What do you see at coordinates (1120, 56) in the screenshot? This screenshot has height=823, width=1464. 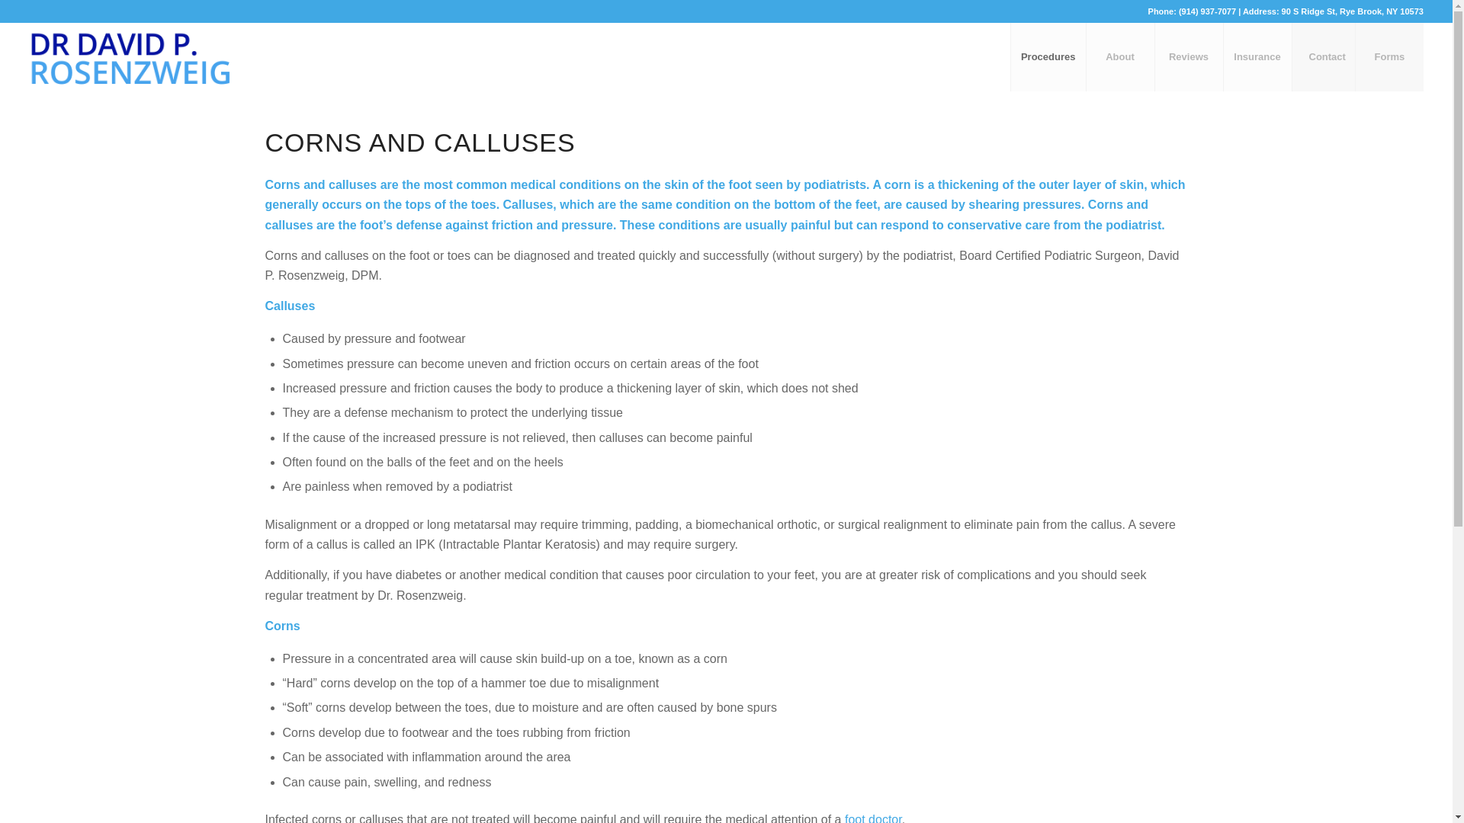 I see `About` at bounding box center [1120, 56].